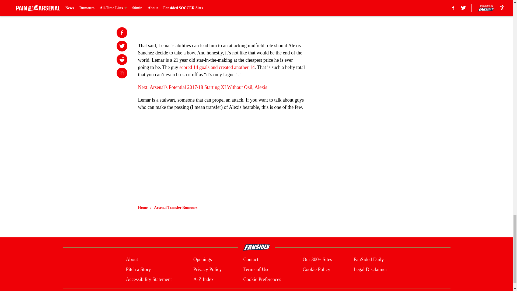  What do you see at coordinates (176, 207) in the screenshot?
I see `Arsenal Transfer Rumours` at bounding box center [176, 207].